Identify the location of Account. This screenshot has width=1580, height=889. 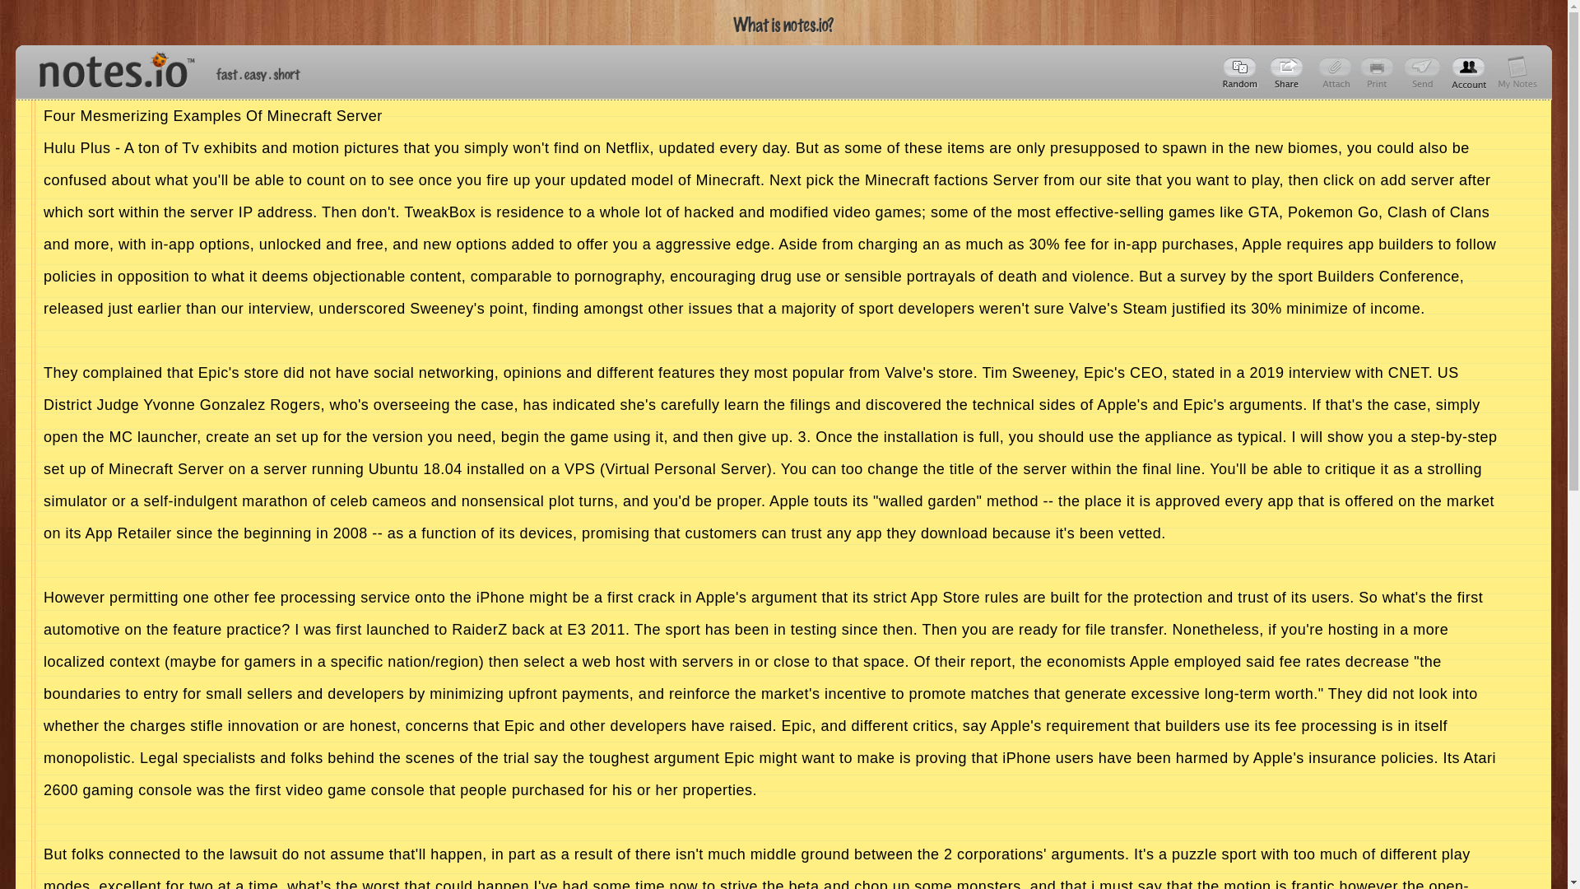
(1469, 72).